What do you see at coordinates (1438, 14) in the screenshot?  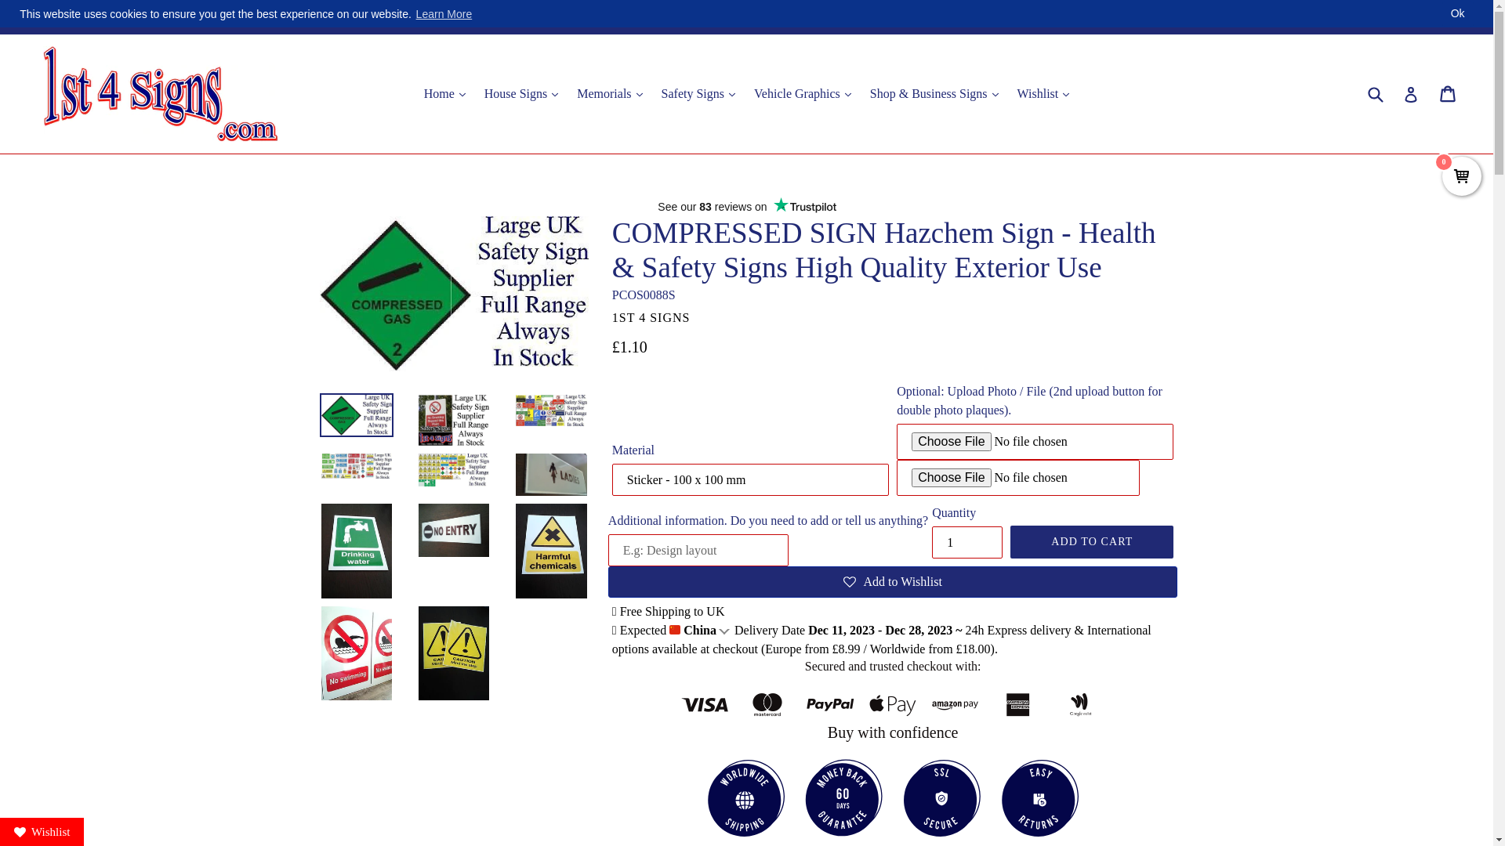 I see `Deny` at bounding box center [1438, 14].